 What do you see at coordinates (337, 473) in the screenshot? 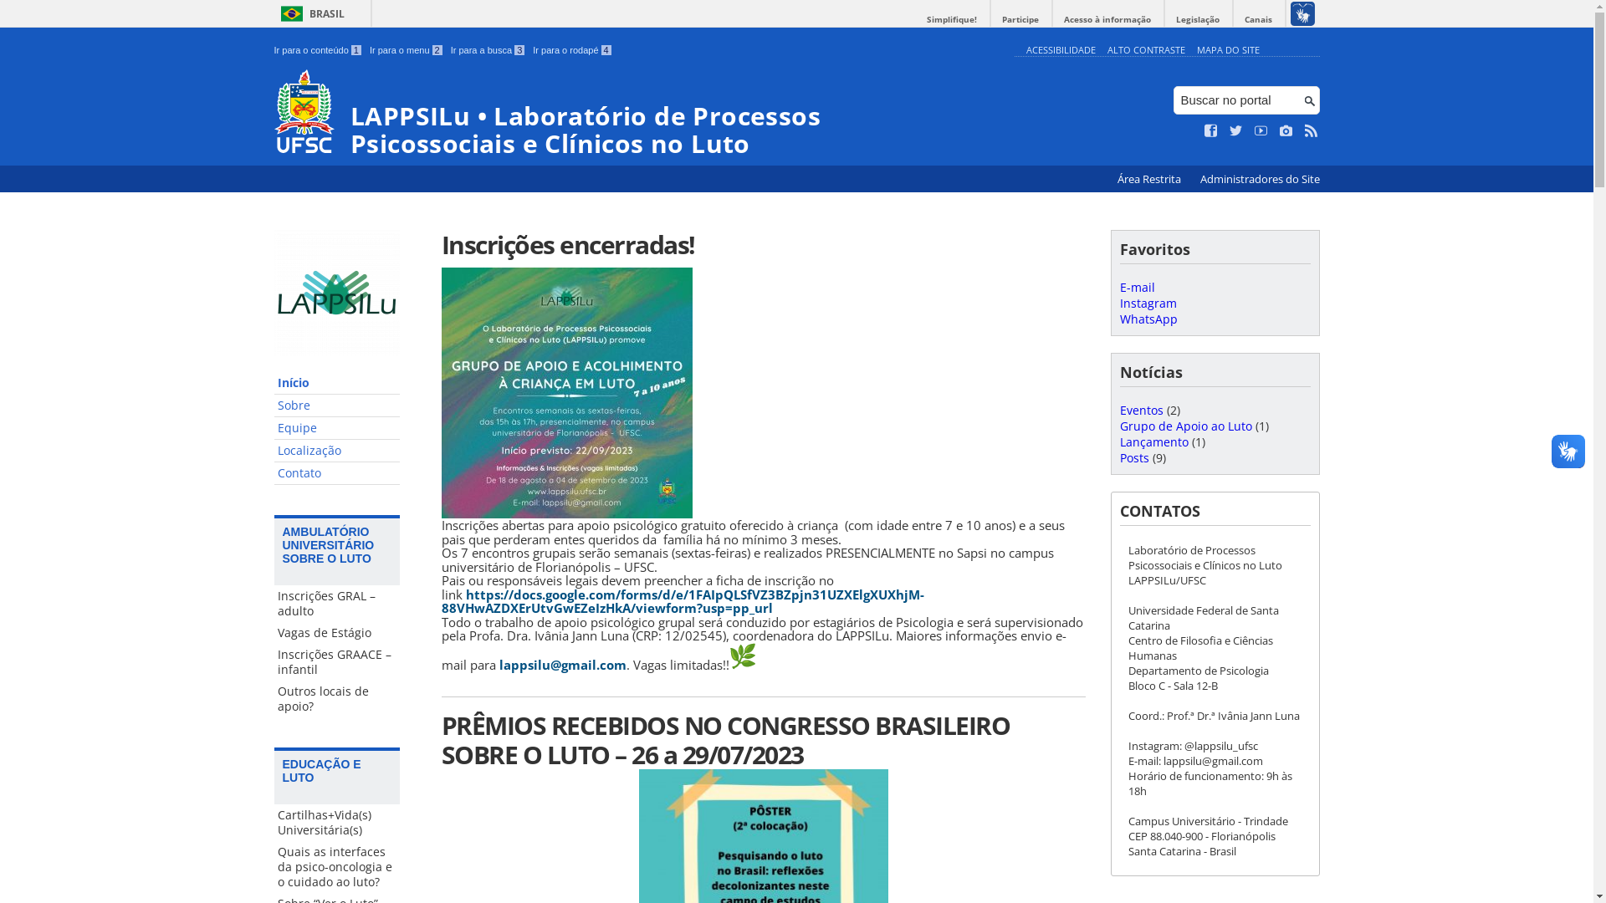
I see `Contato` at bounding box center [337, 473].